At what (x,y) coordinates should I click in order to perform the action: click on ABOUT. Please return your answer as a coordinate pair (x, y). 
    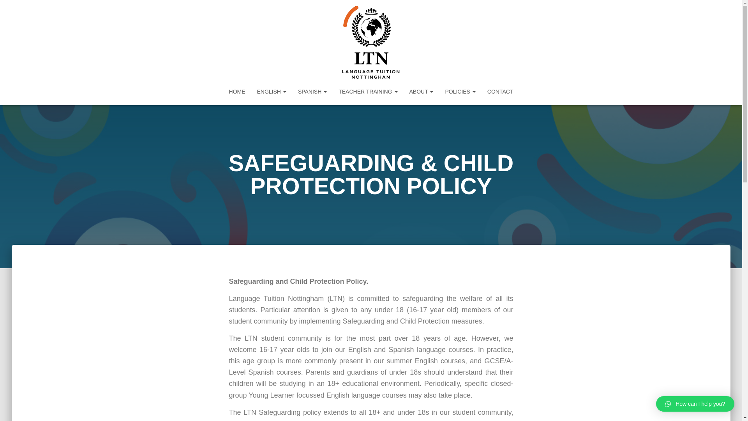
    Looking at the image, I should click on (422, 91).